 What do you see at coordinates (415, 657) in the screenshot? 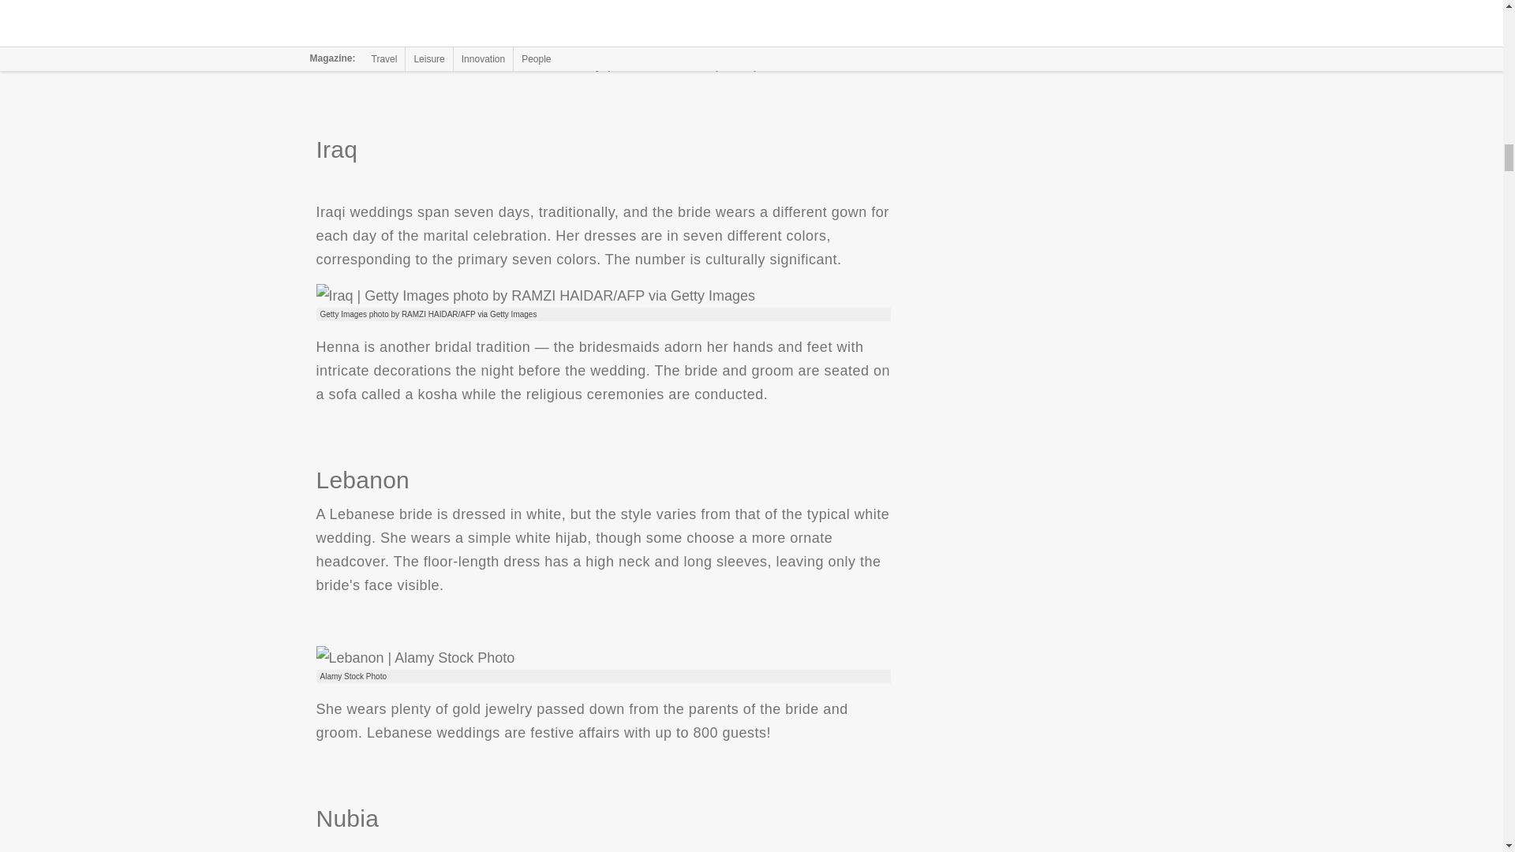
I see `Lebanon` at bounding box center [415, 657].